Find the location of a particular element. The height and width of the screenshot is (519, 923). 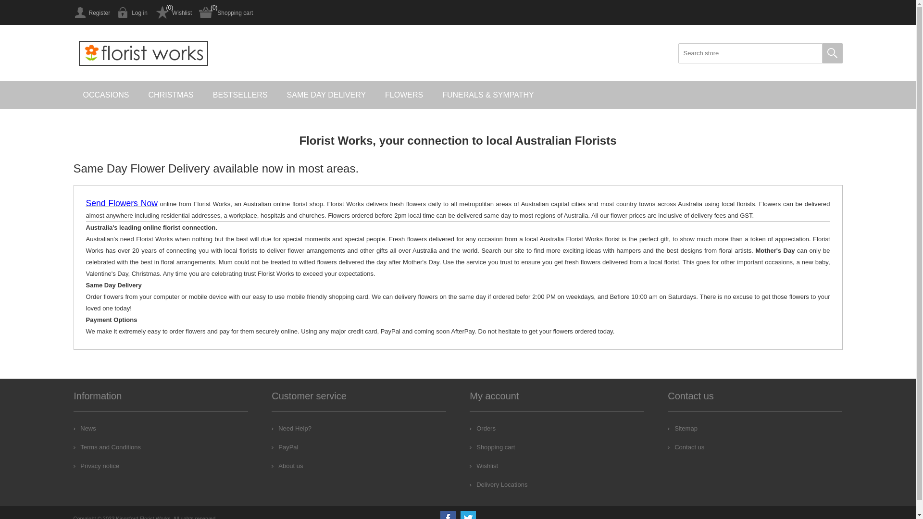

SAME DAY DELIVERY is located at coordinates (327, 95).